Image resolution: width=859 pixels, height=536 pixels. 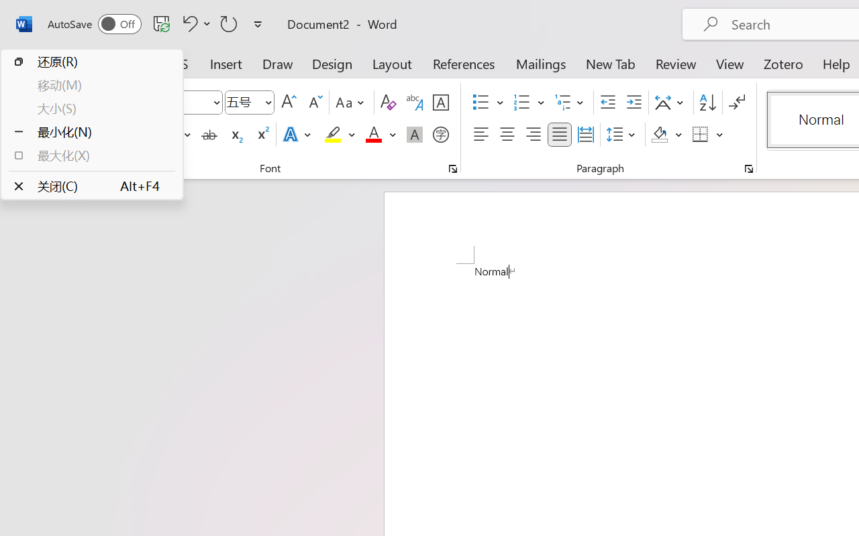 I want to click on Design, so click(x=332, y=63).